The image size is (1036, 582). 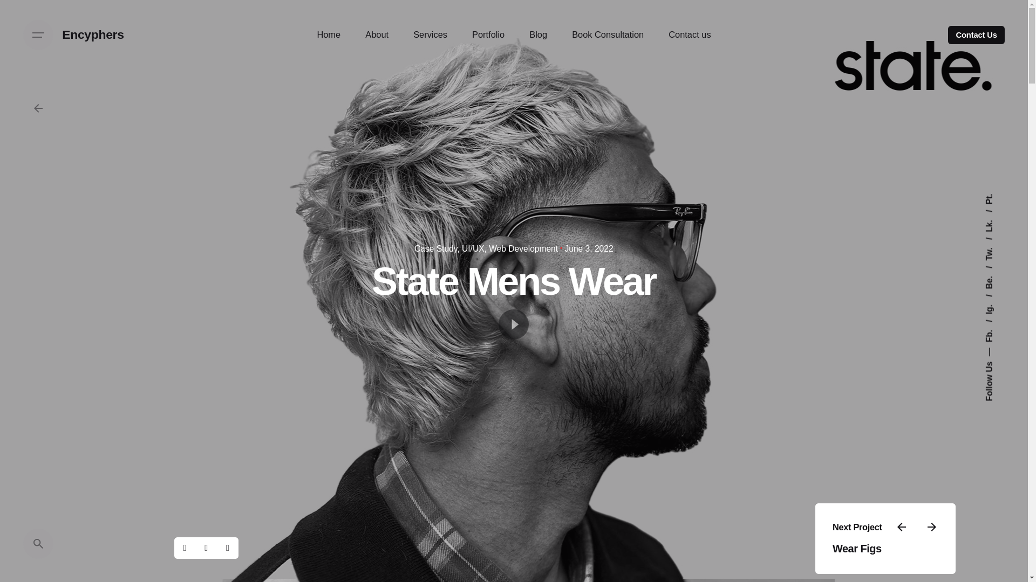 I want to click on About, so click(x=377, y=35).